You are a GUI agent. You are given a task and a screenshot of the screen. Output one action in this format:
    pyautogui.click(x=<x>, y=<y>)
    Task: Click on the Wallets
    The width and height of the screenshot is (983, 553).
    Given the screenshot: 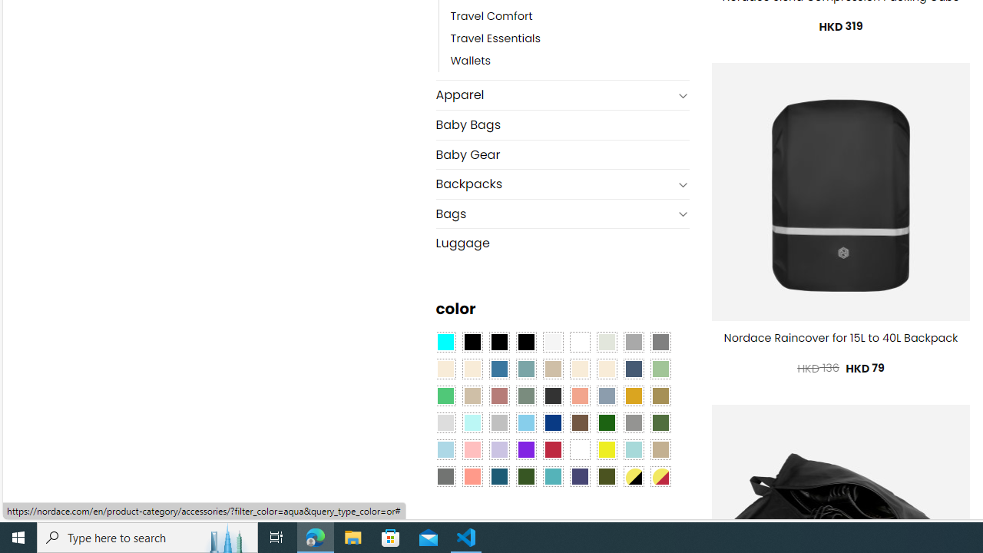 What is the action you would take?
    pyautogui.click(x=471, y=61)
    